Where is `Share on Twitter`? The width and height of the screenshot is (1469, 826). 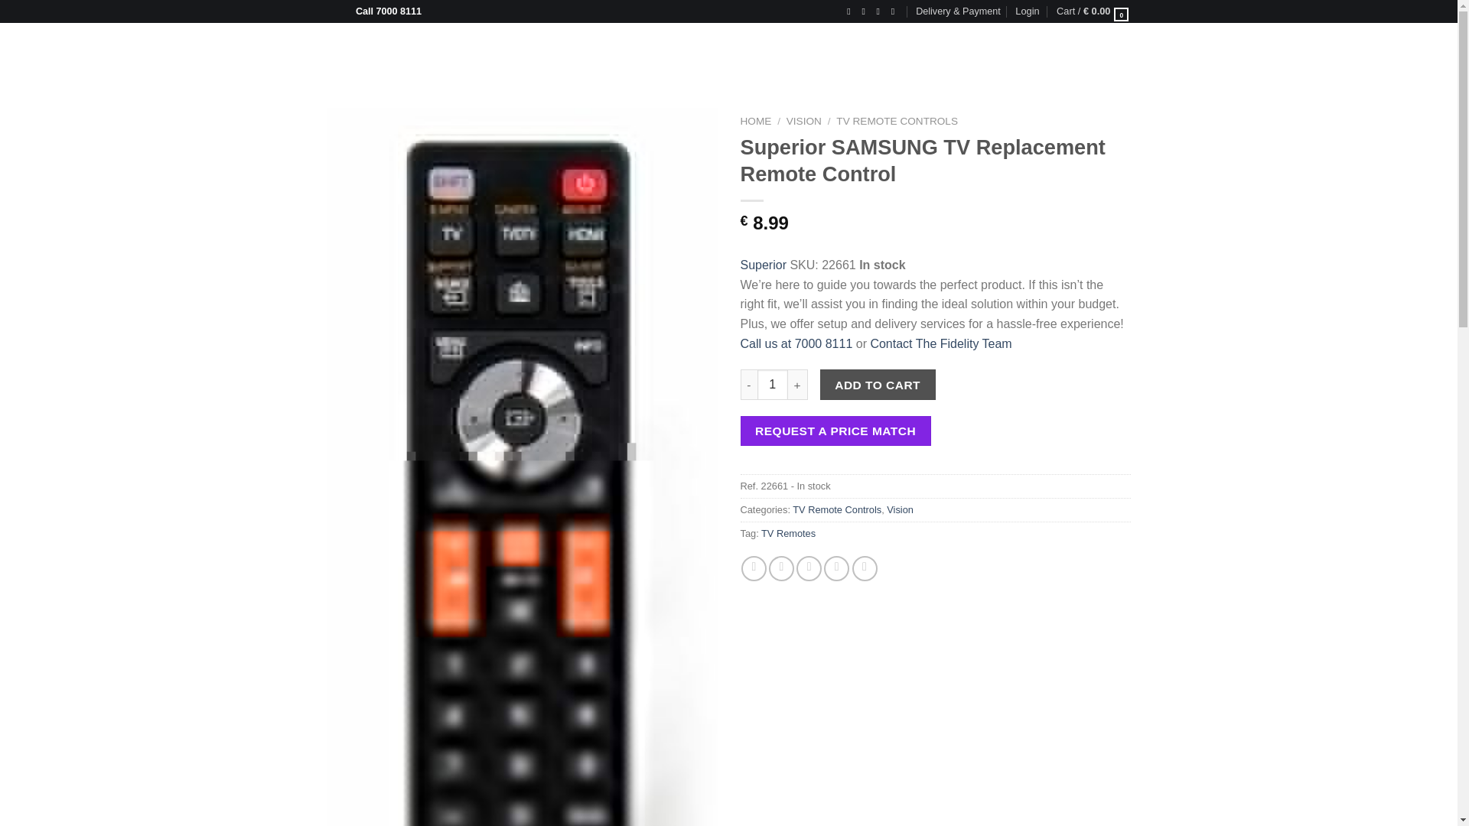
Share on Twitter is located at coordinates (781, 568).